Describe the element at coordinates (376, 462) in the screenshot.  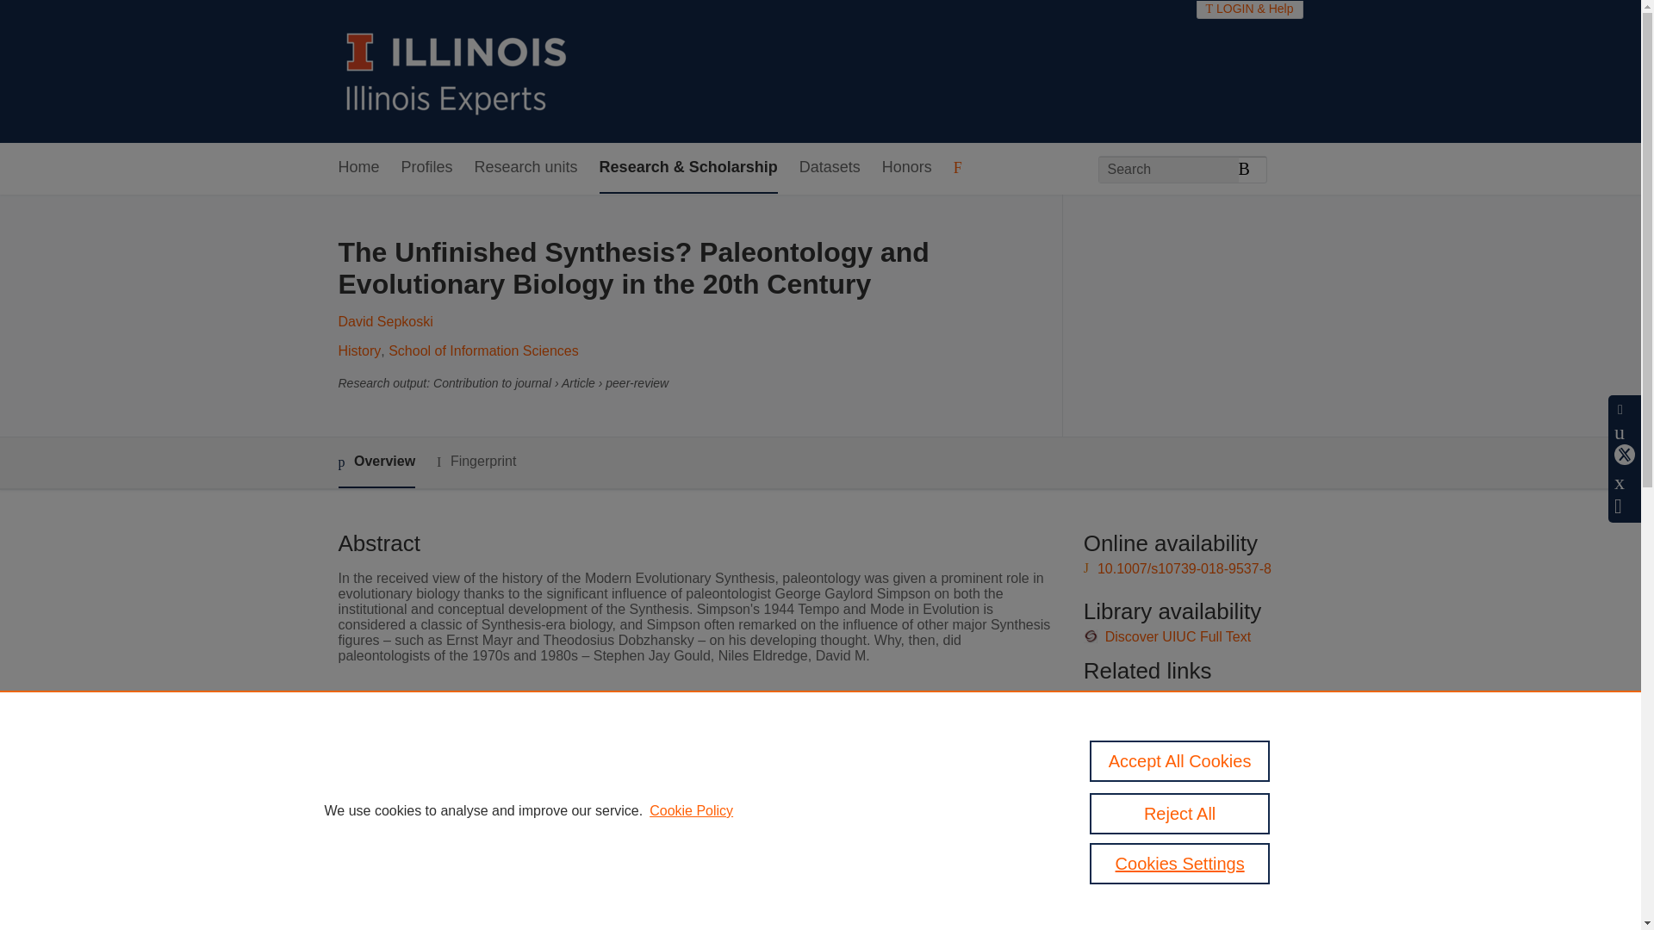
I see `Overview` at that location.